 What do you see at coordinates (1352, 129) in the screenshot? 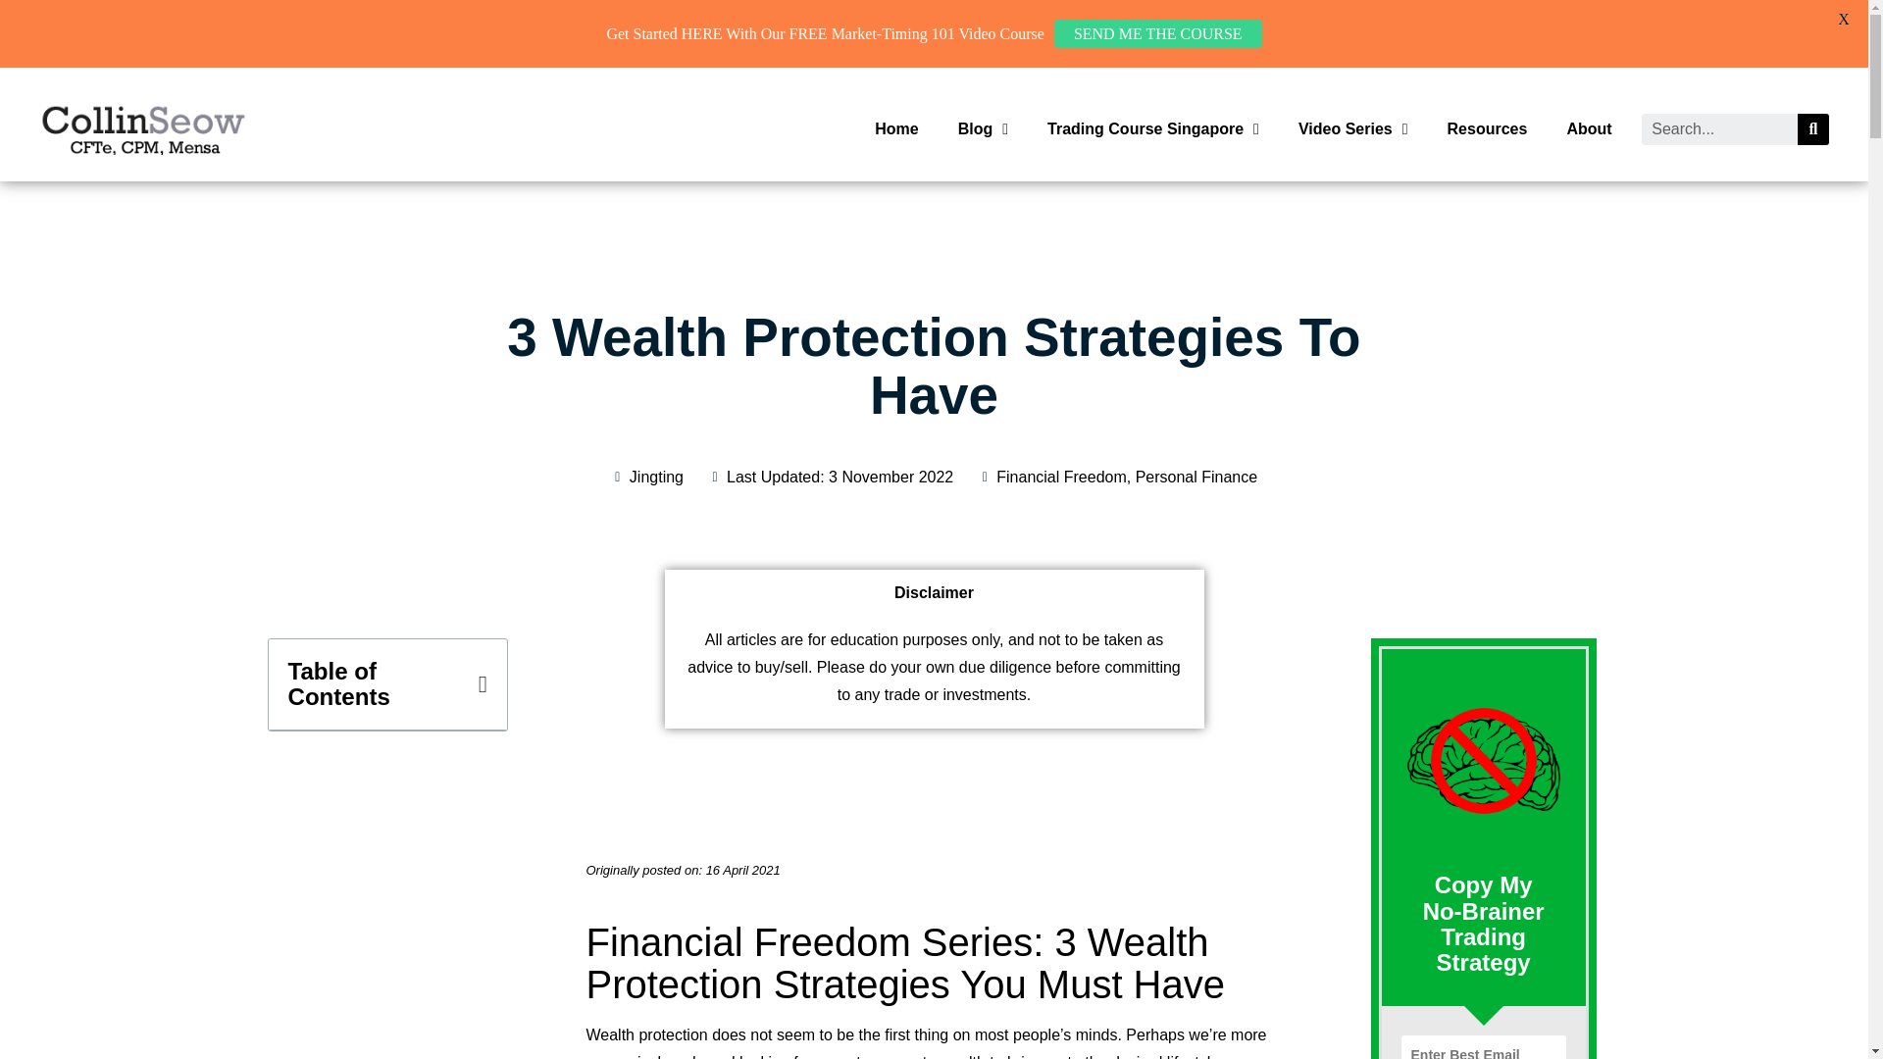
I see `Video Series` at bounding box center [1352, 129].